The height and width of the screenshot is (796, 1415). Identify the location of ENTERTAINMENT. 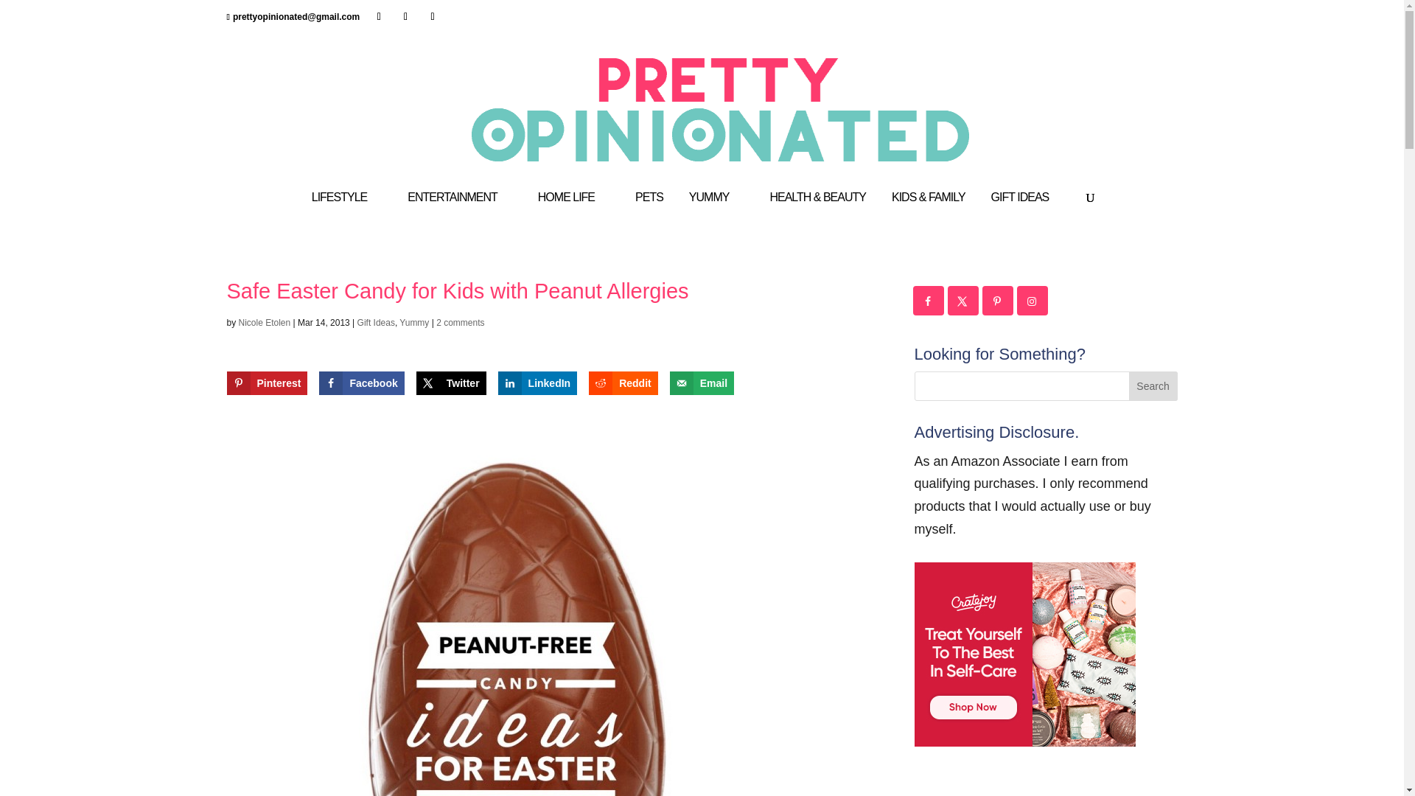
(460, 211).